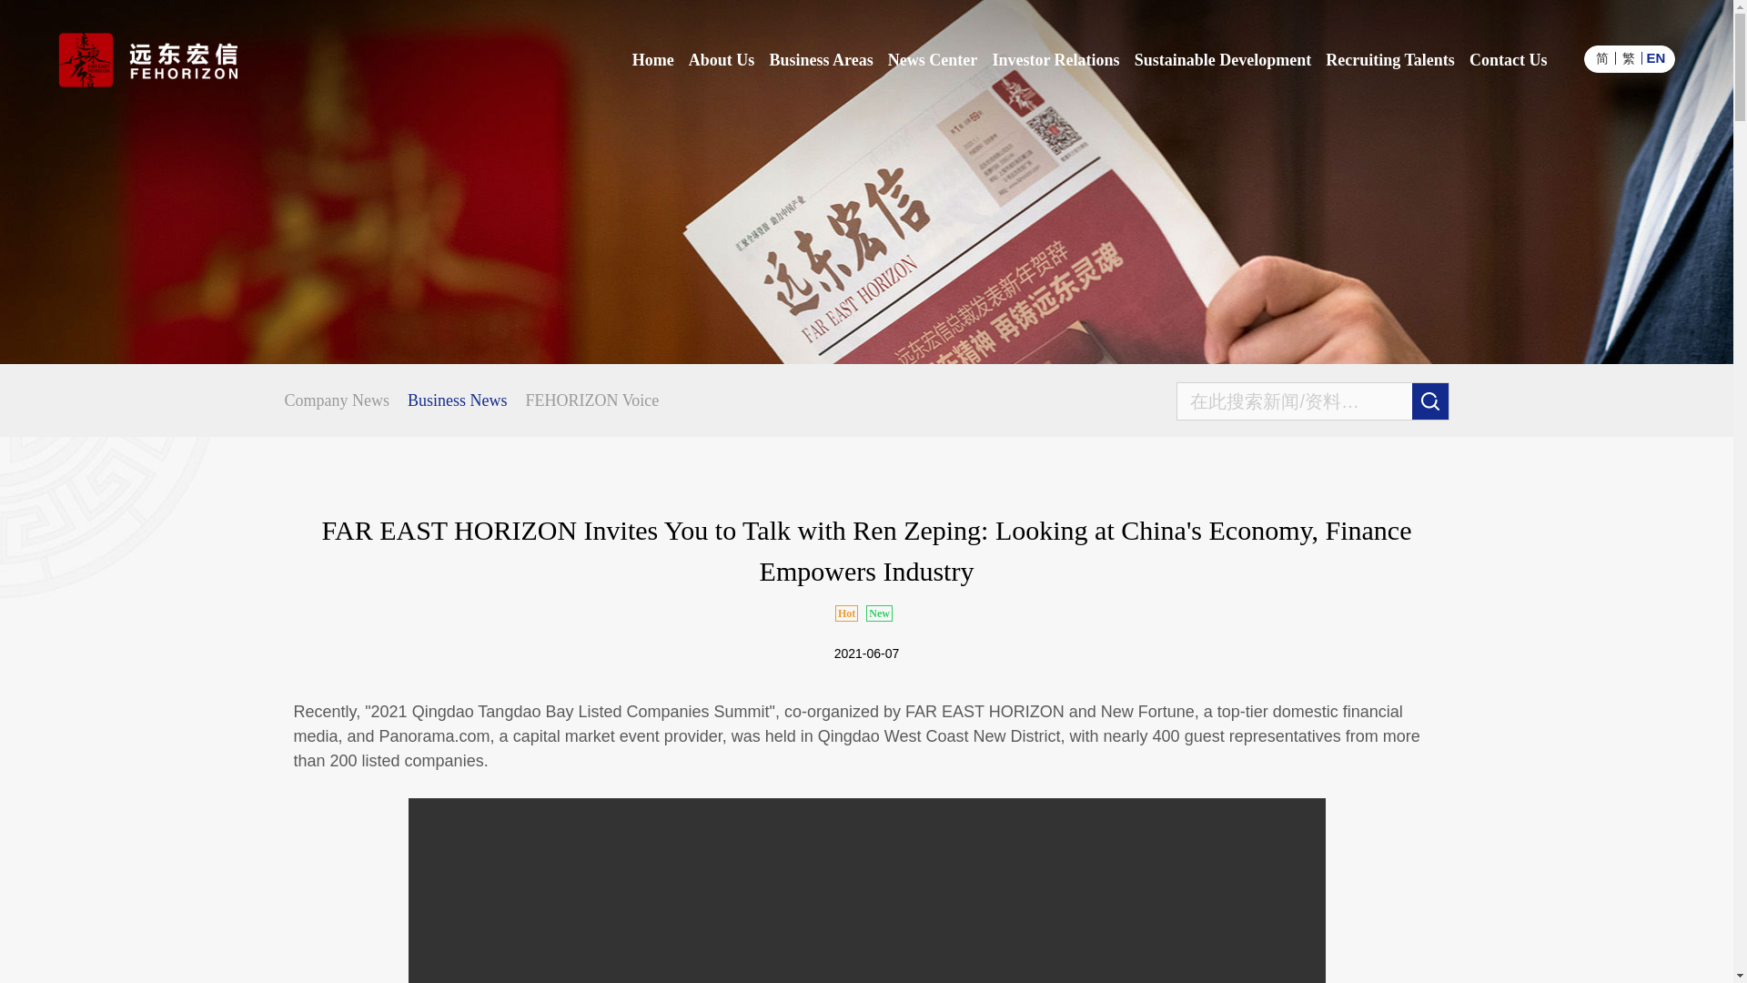 The width and height of the screenshot is (1747, 983). Describe the element at coordinates (721, 60) in the screenshot. I see `About Us` at that location.